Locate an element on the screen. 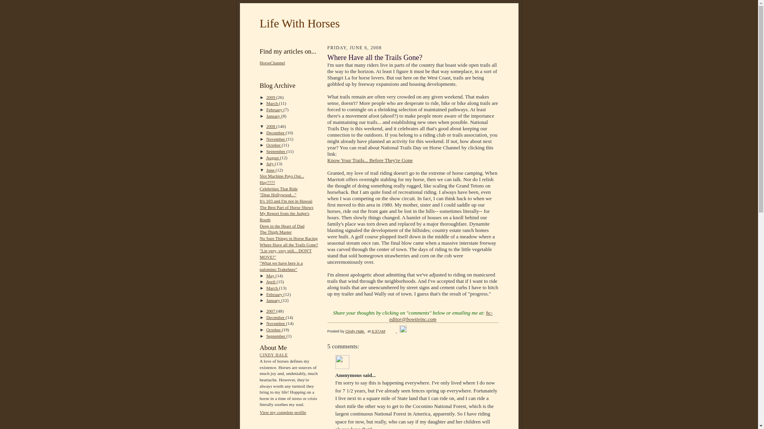 The width and height of the screenshot is (764, 429). "What we have here is a palomino Trakehner" is located at coordinates (281, 266).